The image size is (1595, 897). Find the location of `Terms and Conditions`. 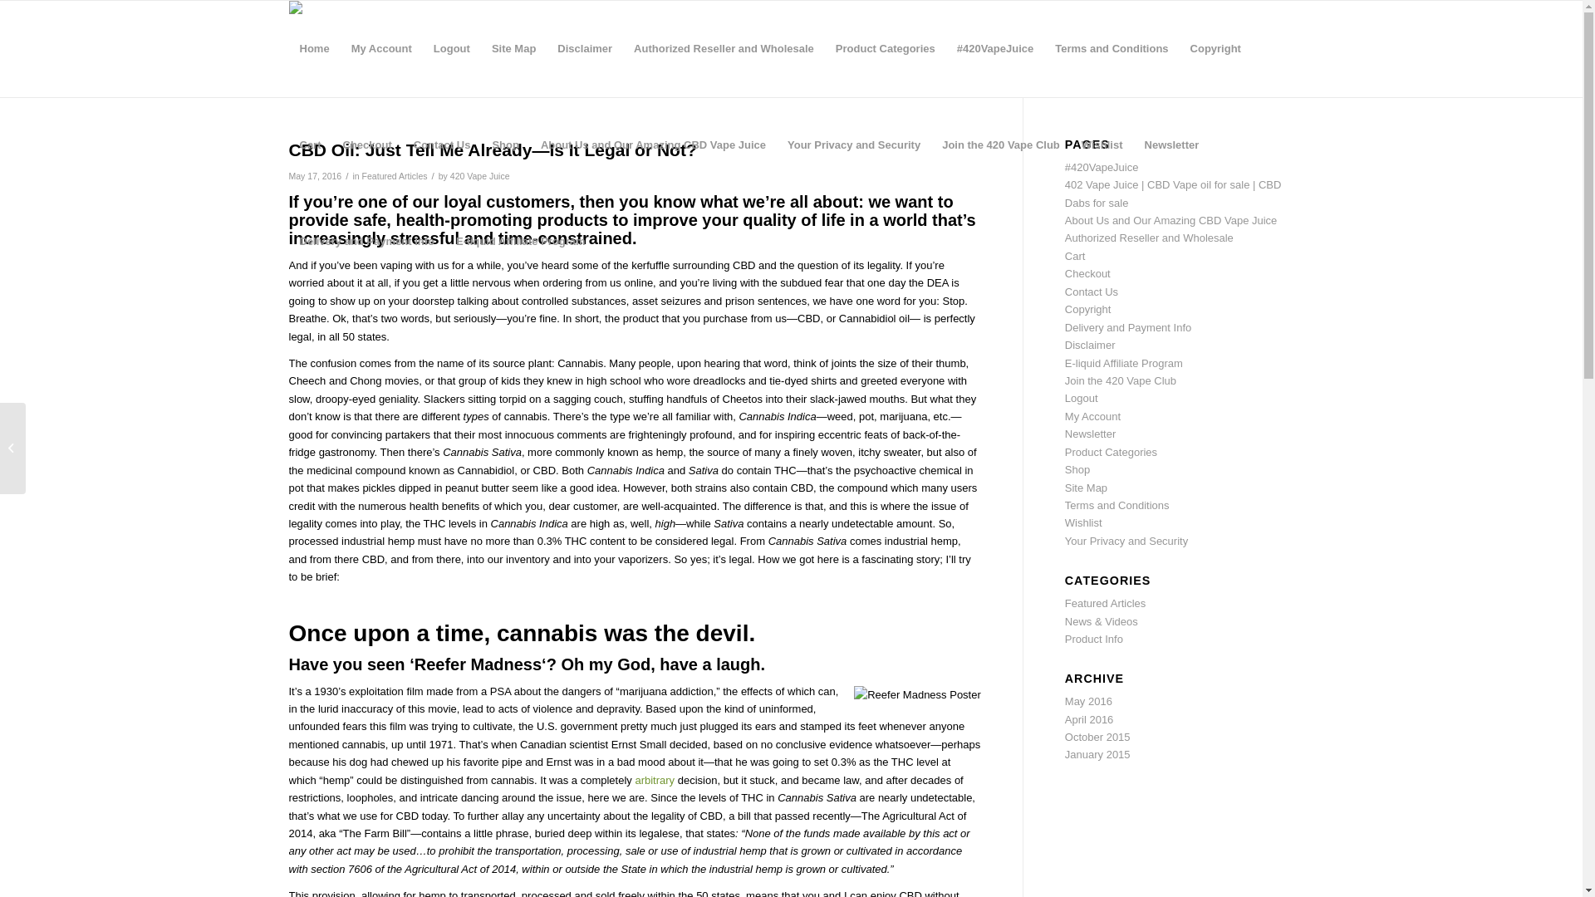

Terms and Conditions is located at coordinates (1117, 505).